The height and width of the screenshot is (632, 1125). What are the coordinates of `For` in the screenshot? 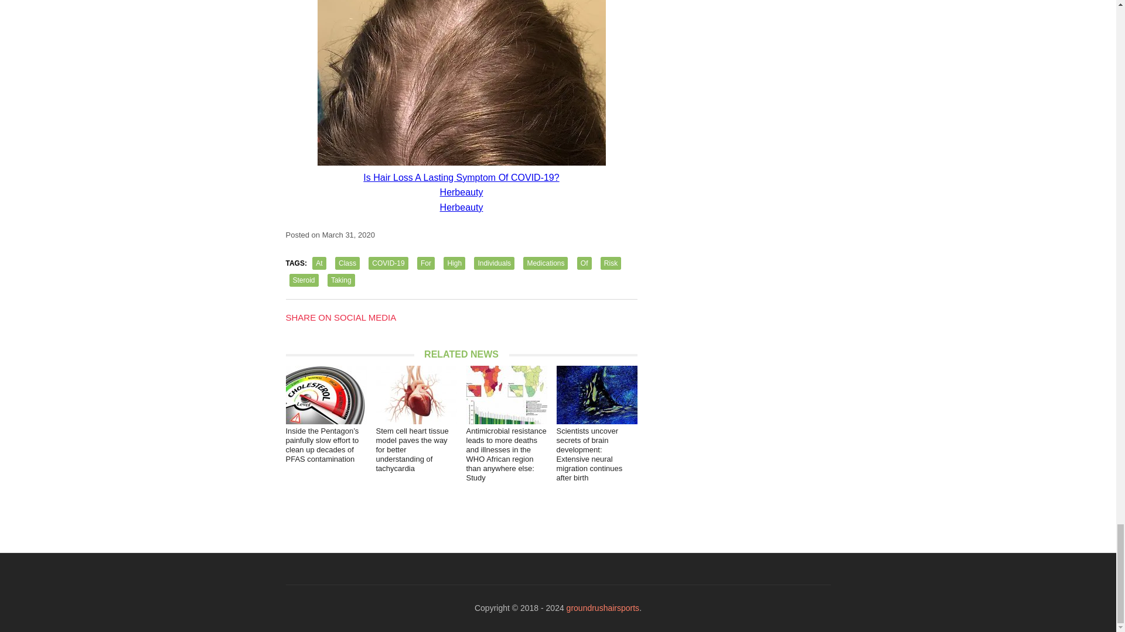 It's located at (425, 263).